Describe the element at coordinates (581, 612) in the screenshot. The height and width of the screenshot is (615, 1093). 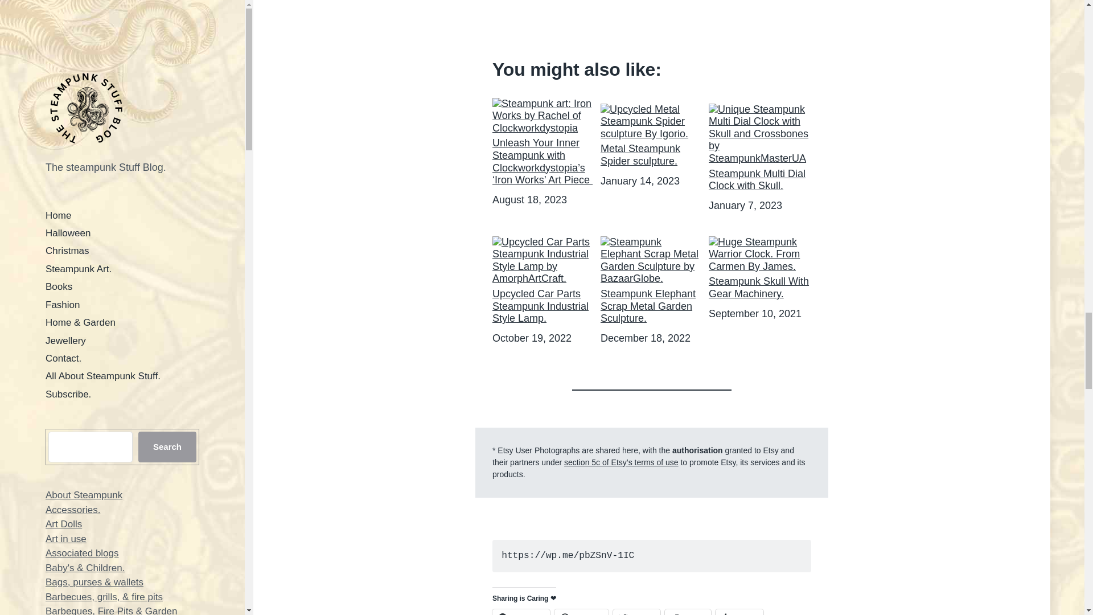
I see `Click to share on Pinterest` at that location.